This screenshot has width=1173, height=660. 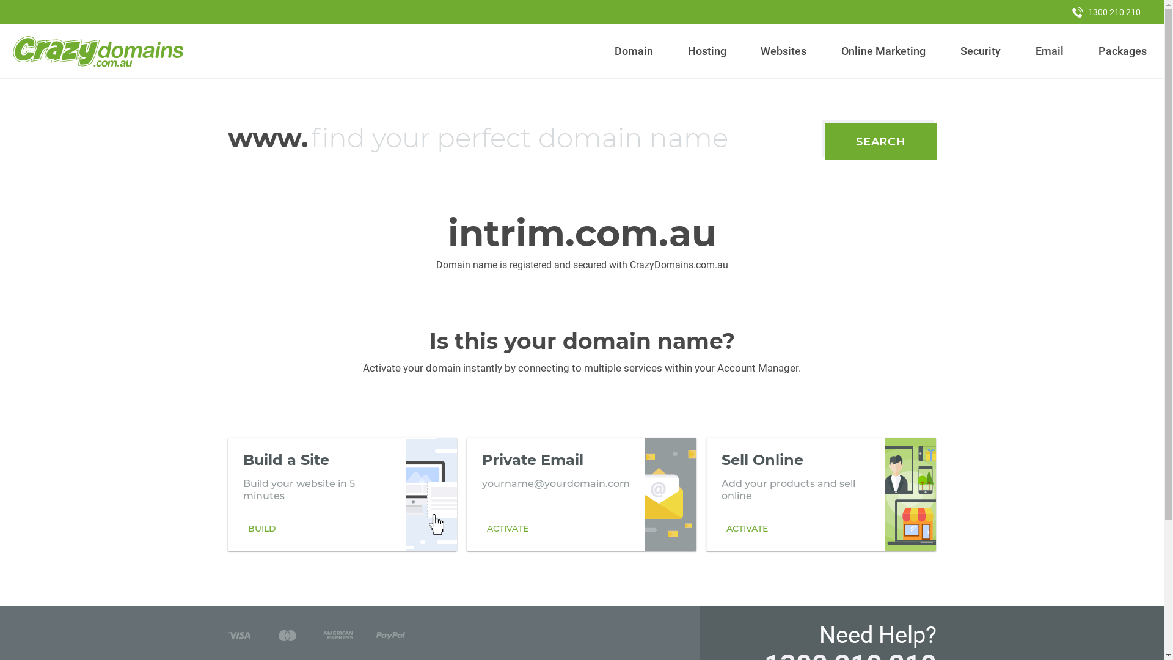 I want to click on Email, so click(x=1050, y=51).